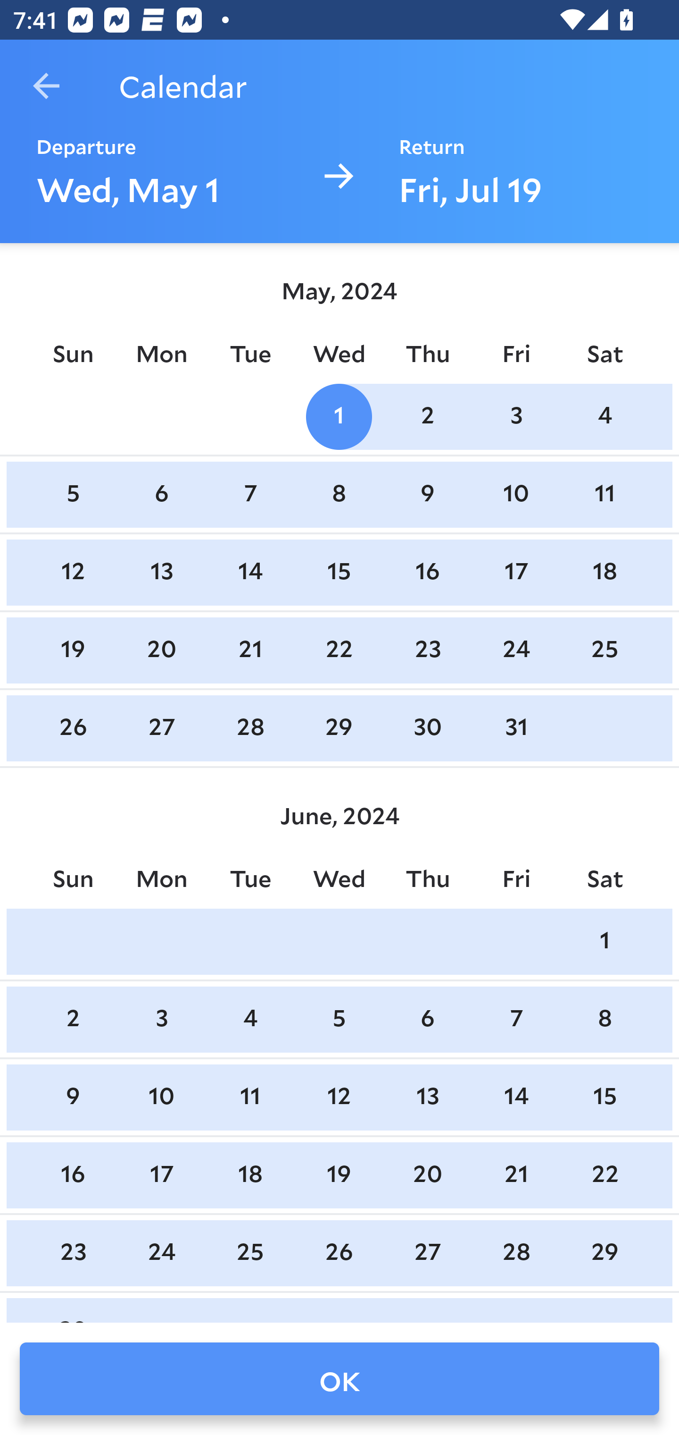 The width and height of the screenshot is (679, 1435). Describe the element at coordinates (427, 1020) in the screenshot. I see `6` at that location.